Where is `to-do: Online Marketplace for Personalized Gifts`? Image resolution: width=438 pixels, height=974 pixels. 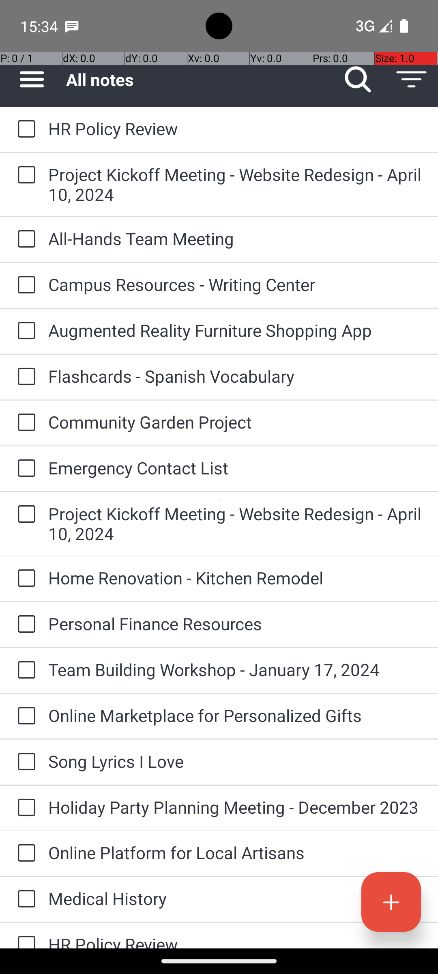
to-do: Online Marketplace for Personalized Gifts is located at coordinates (24, 716).